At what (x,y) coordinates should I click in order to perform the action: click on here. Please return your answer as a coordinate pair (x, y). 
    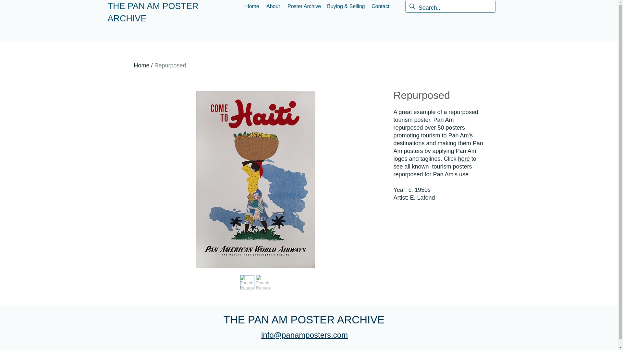
    Looking at the image, I should click on (464, 159).